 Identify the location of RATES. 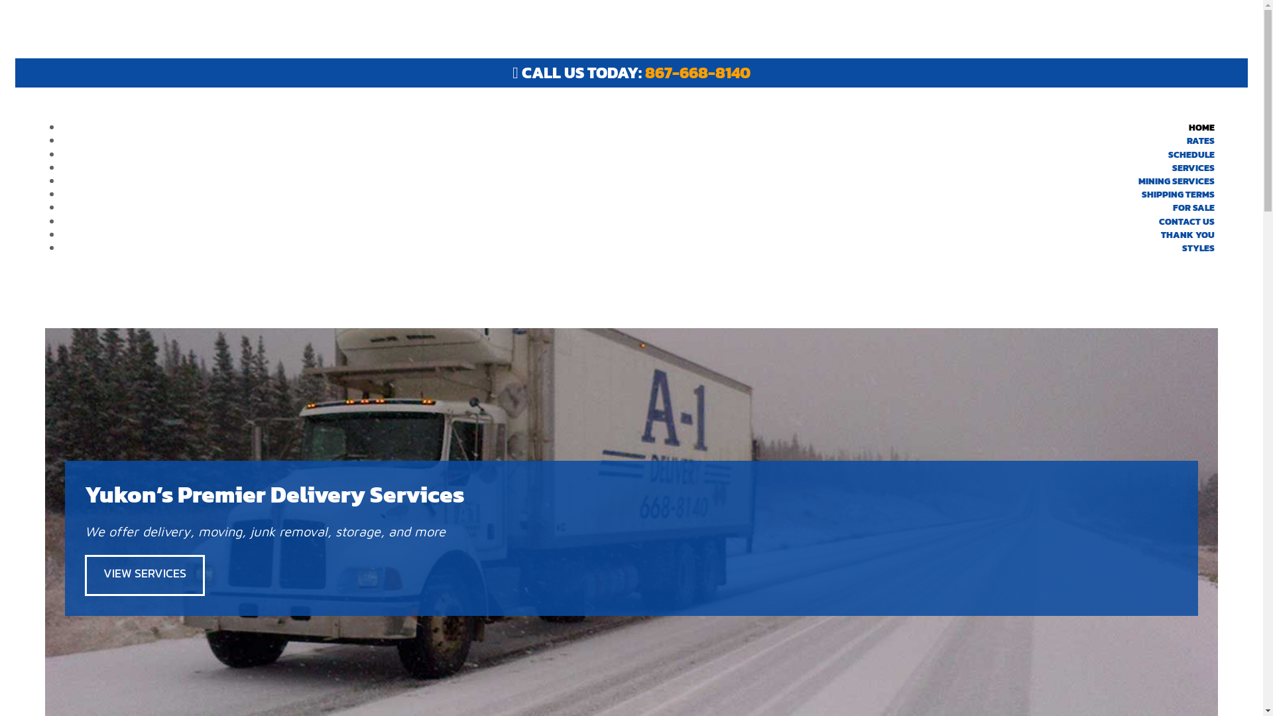
(1201, 141).